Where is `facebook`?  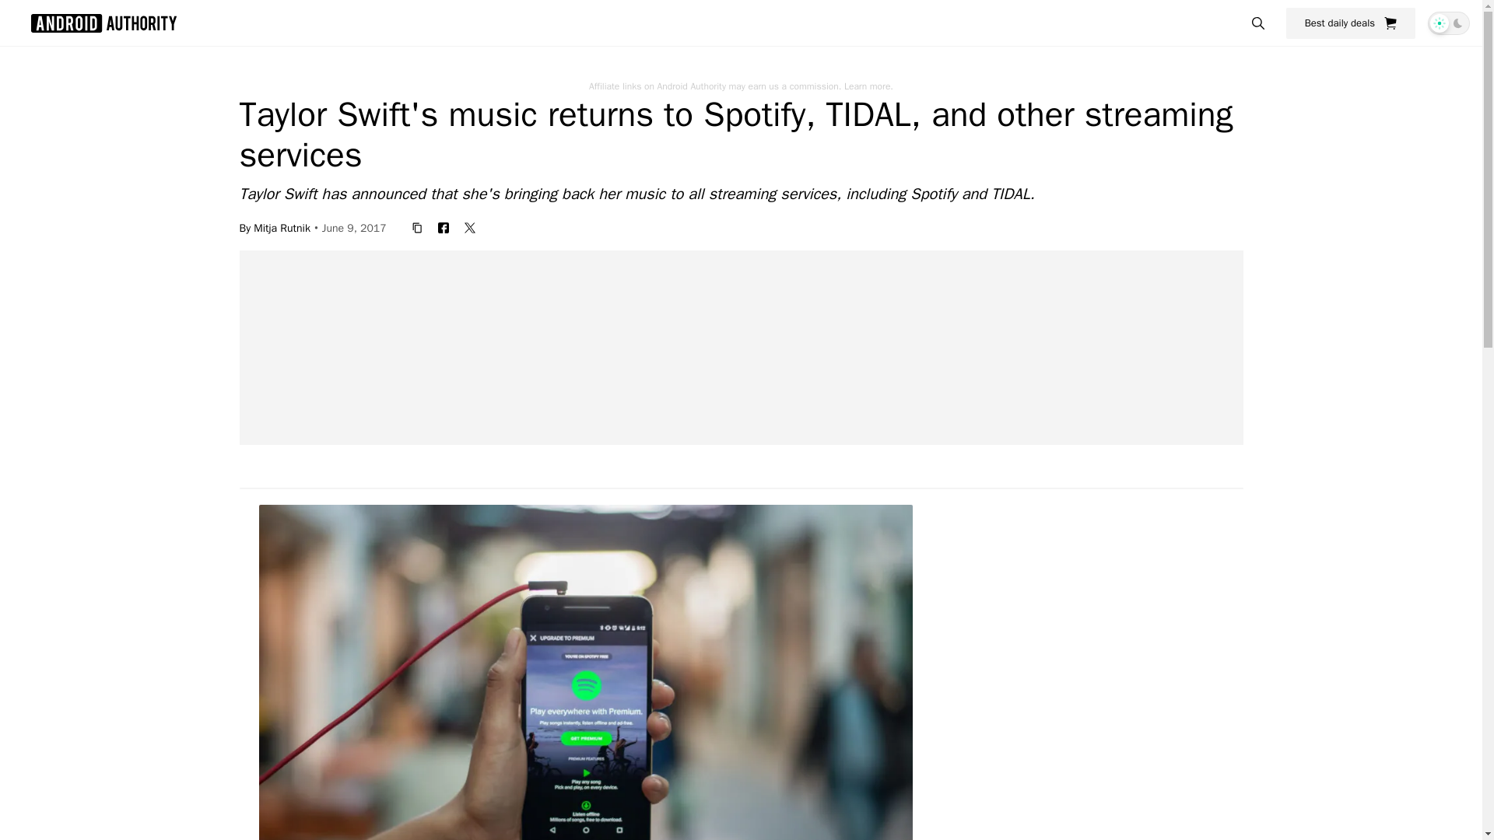 facebook is located at coordinates (444, 227).